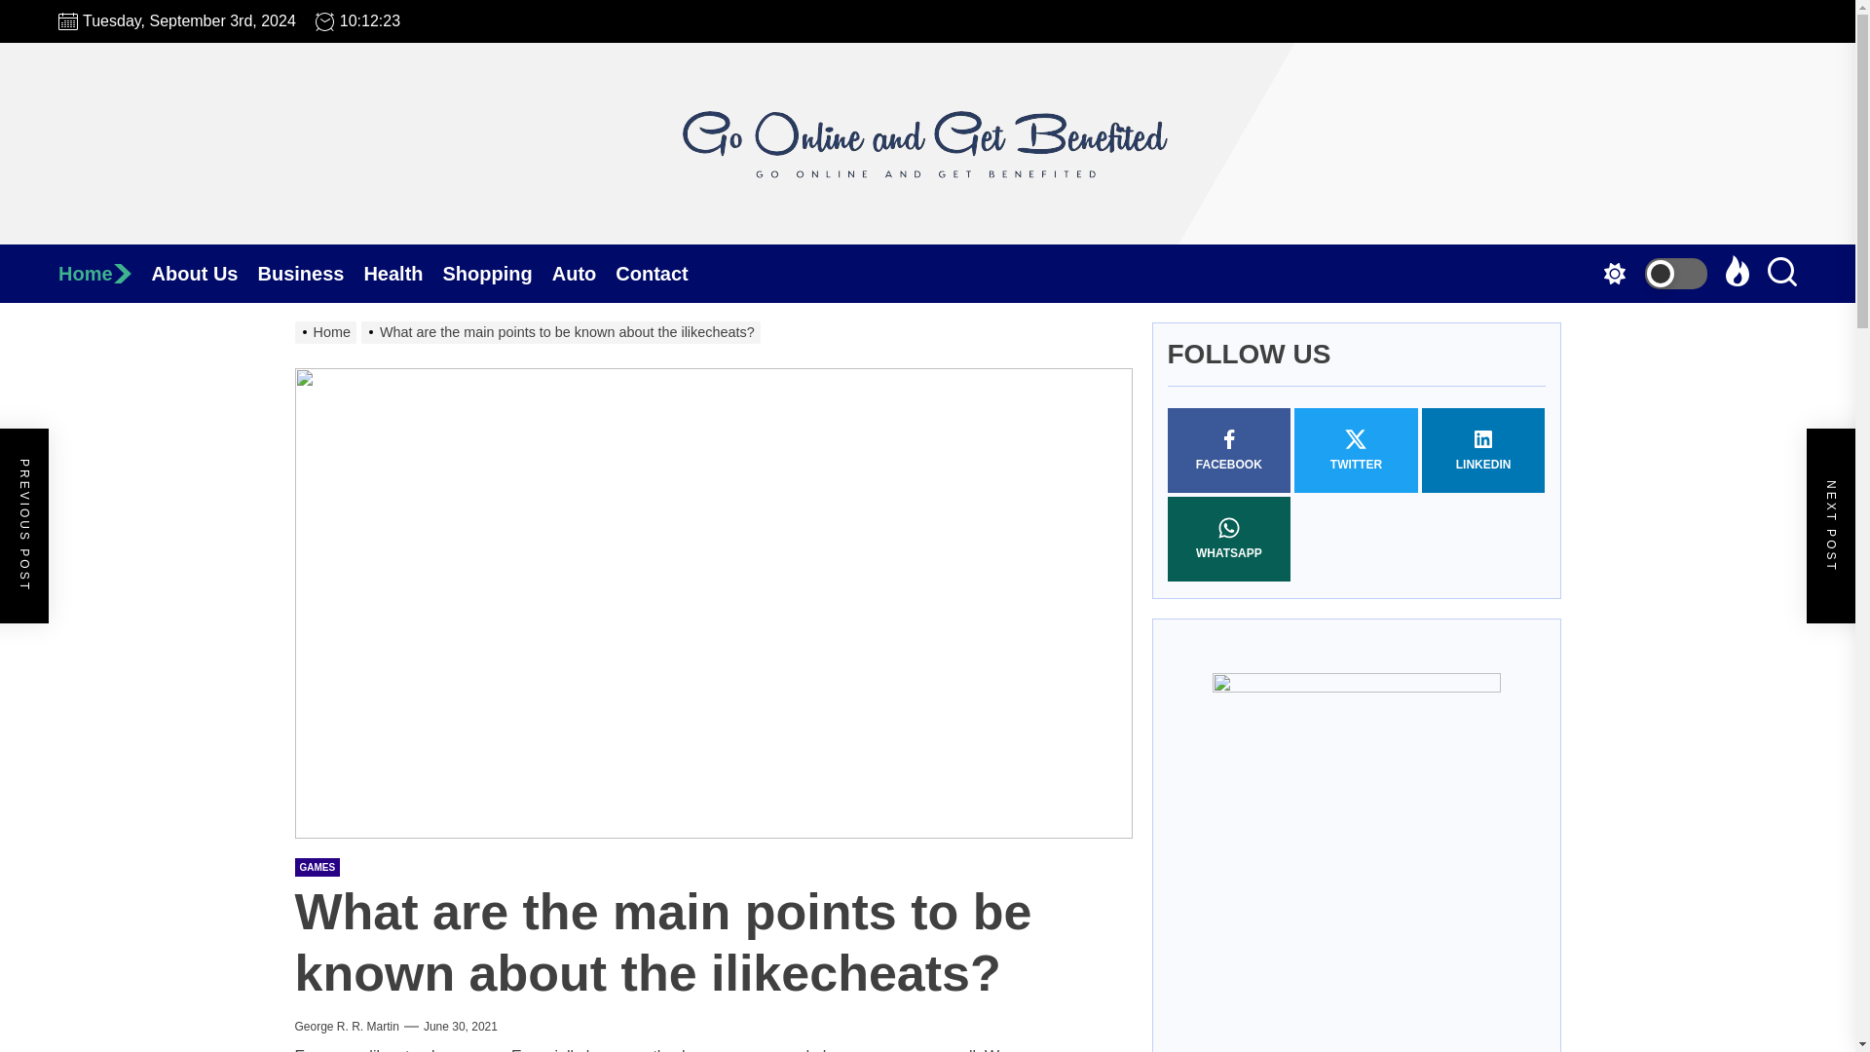 This screenshot has height=1052, width=1870. I want to click on Business, so click(310, 273).